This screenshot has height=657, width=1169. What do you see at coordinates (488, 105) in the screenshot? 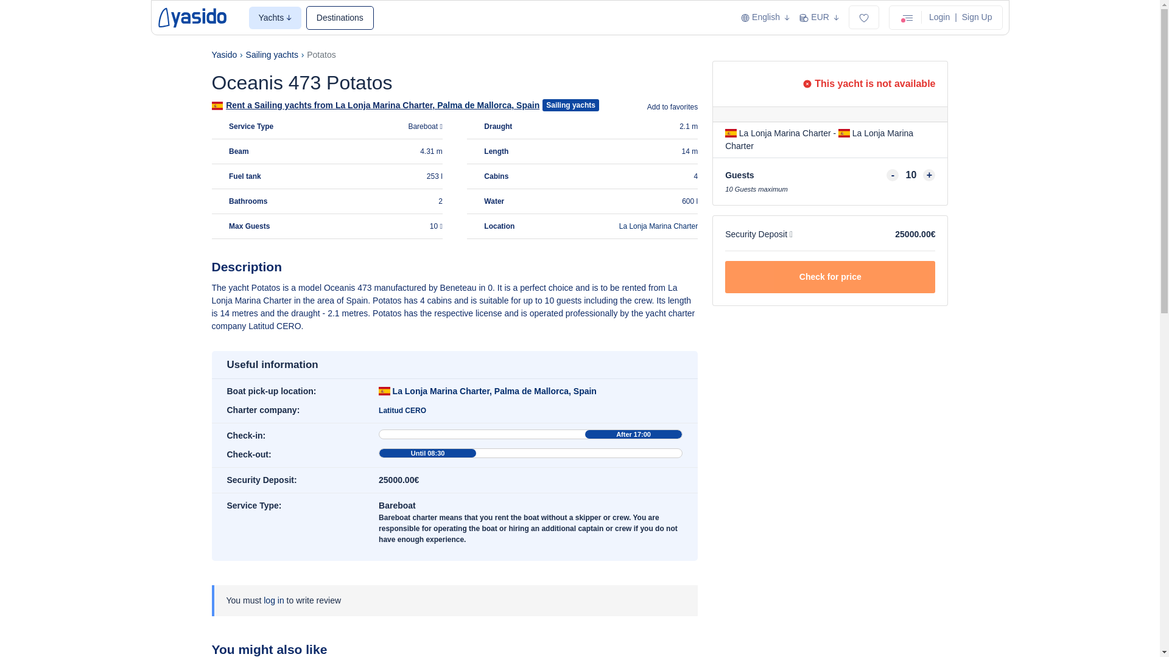
I see `Palma de Mallorca, Spain` at bounding box center [488, 105].